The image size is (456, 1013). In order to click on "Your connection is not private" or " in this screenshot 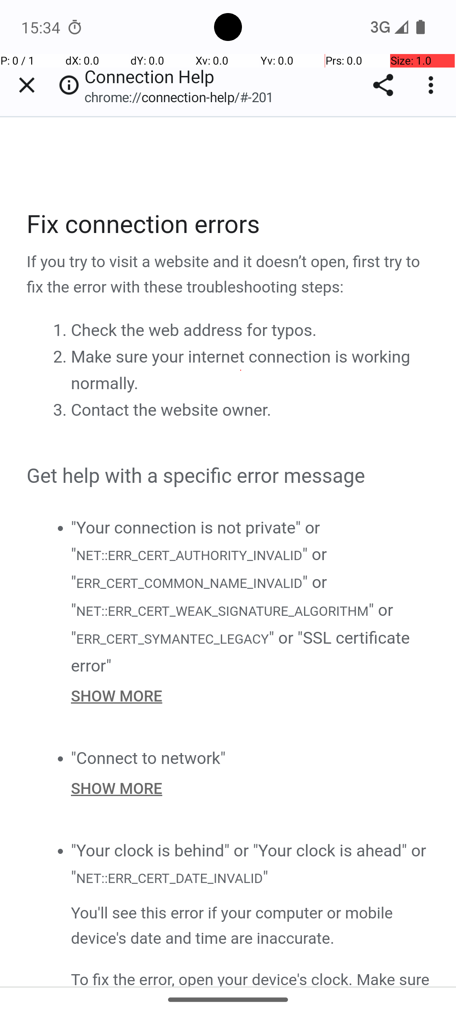, I will do `click(195, 541)`.